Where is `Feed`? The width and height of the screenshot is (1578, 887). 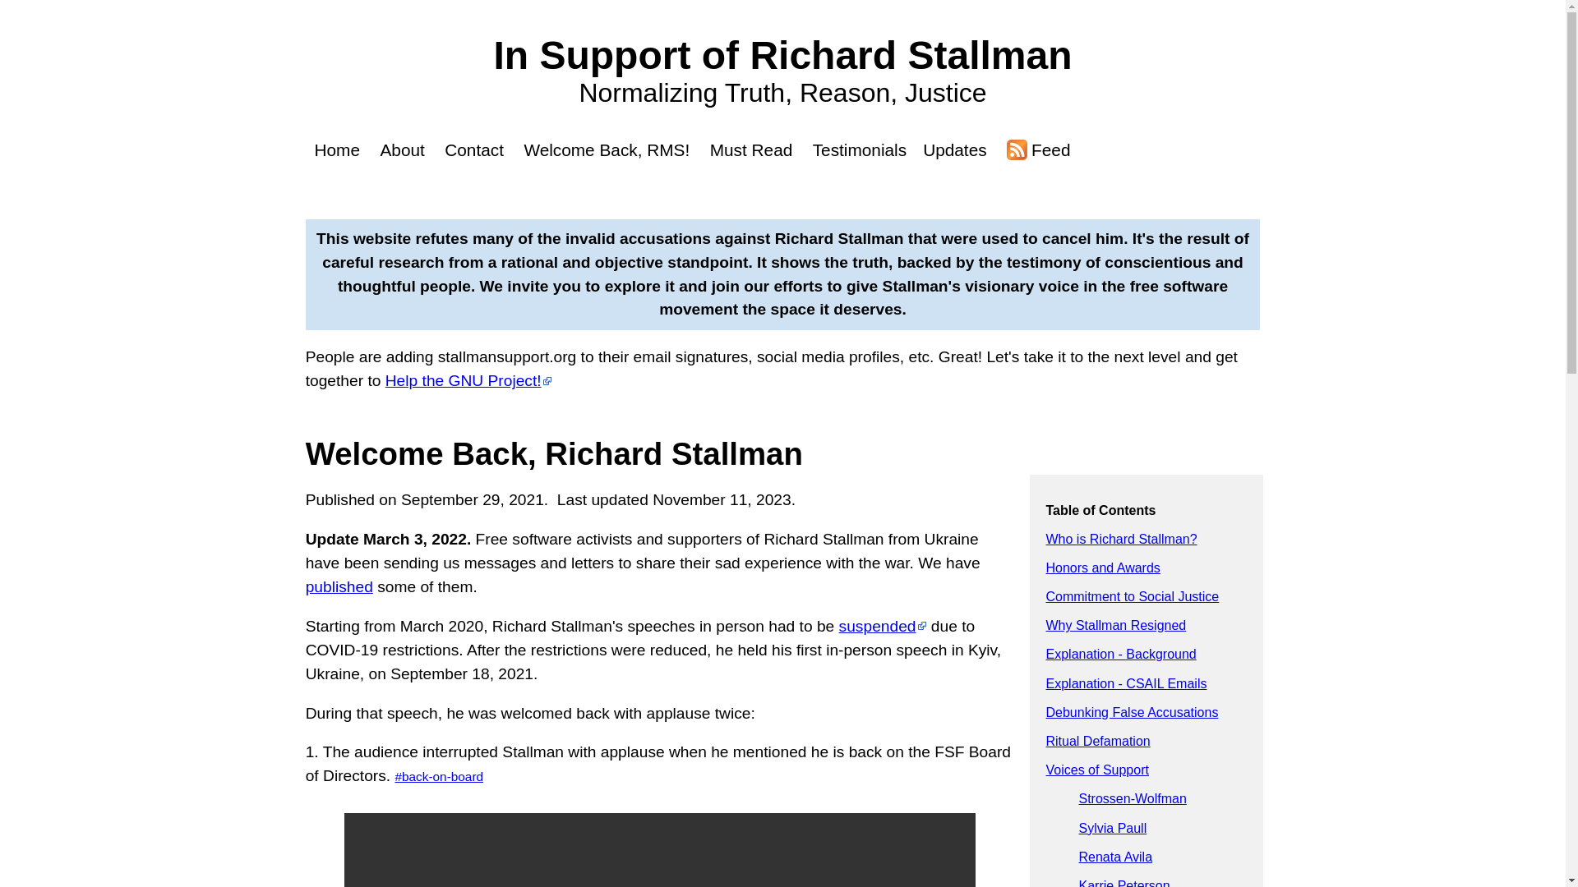
Feed is located at coordinates (1038, 149).